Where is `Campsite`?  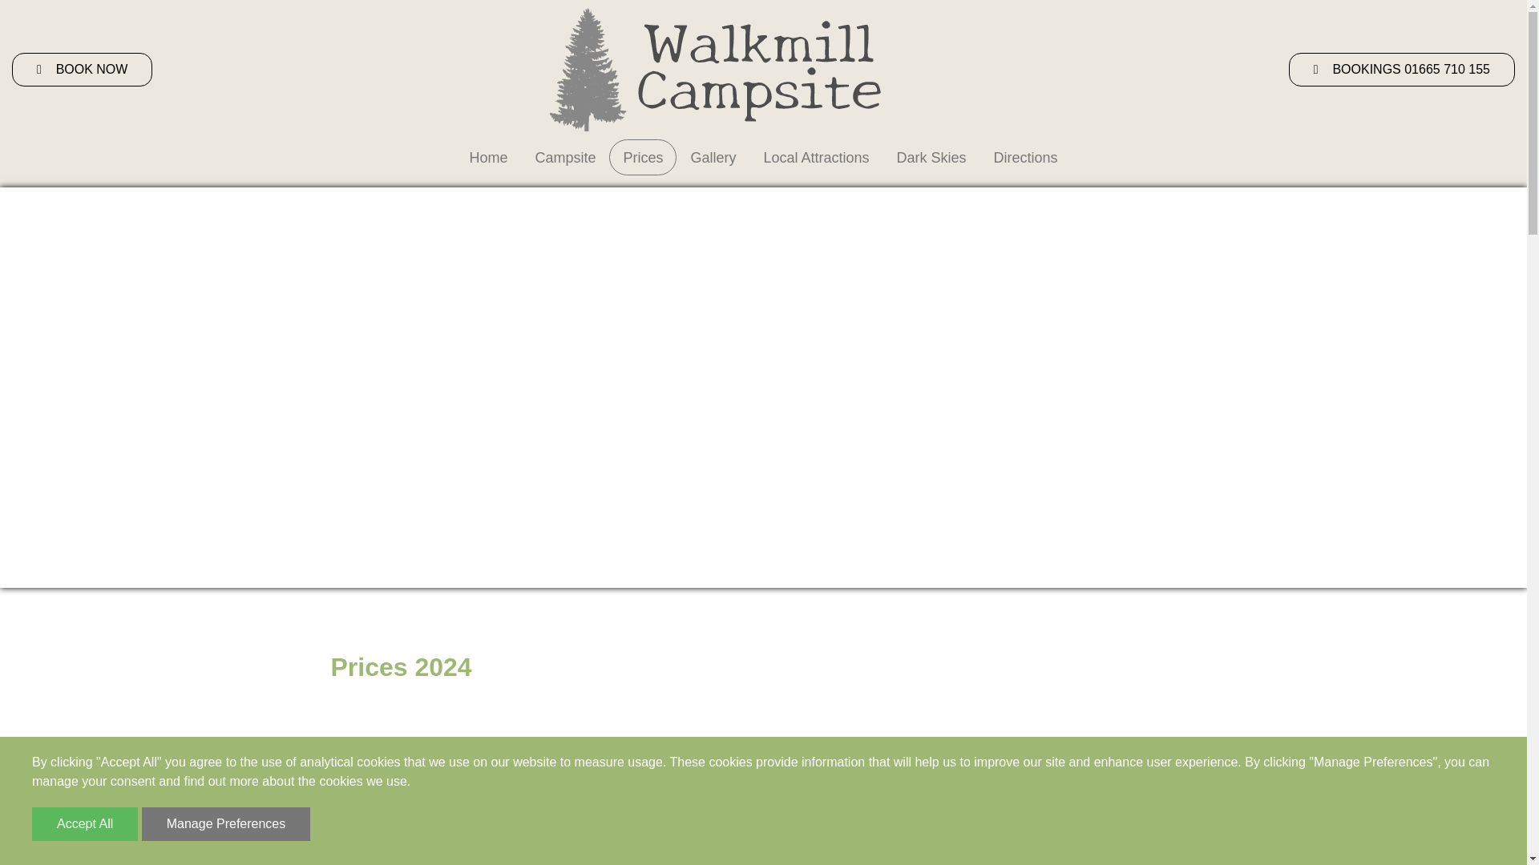
Campsite is located at coordinates (564, 158).